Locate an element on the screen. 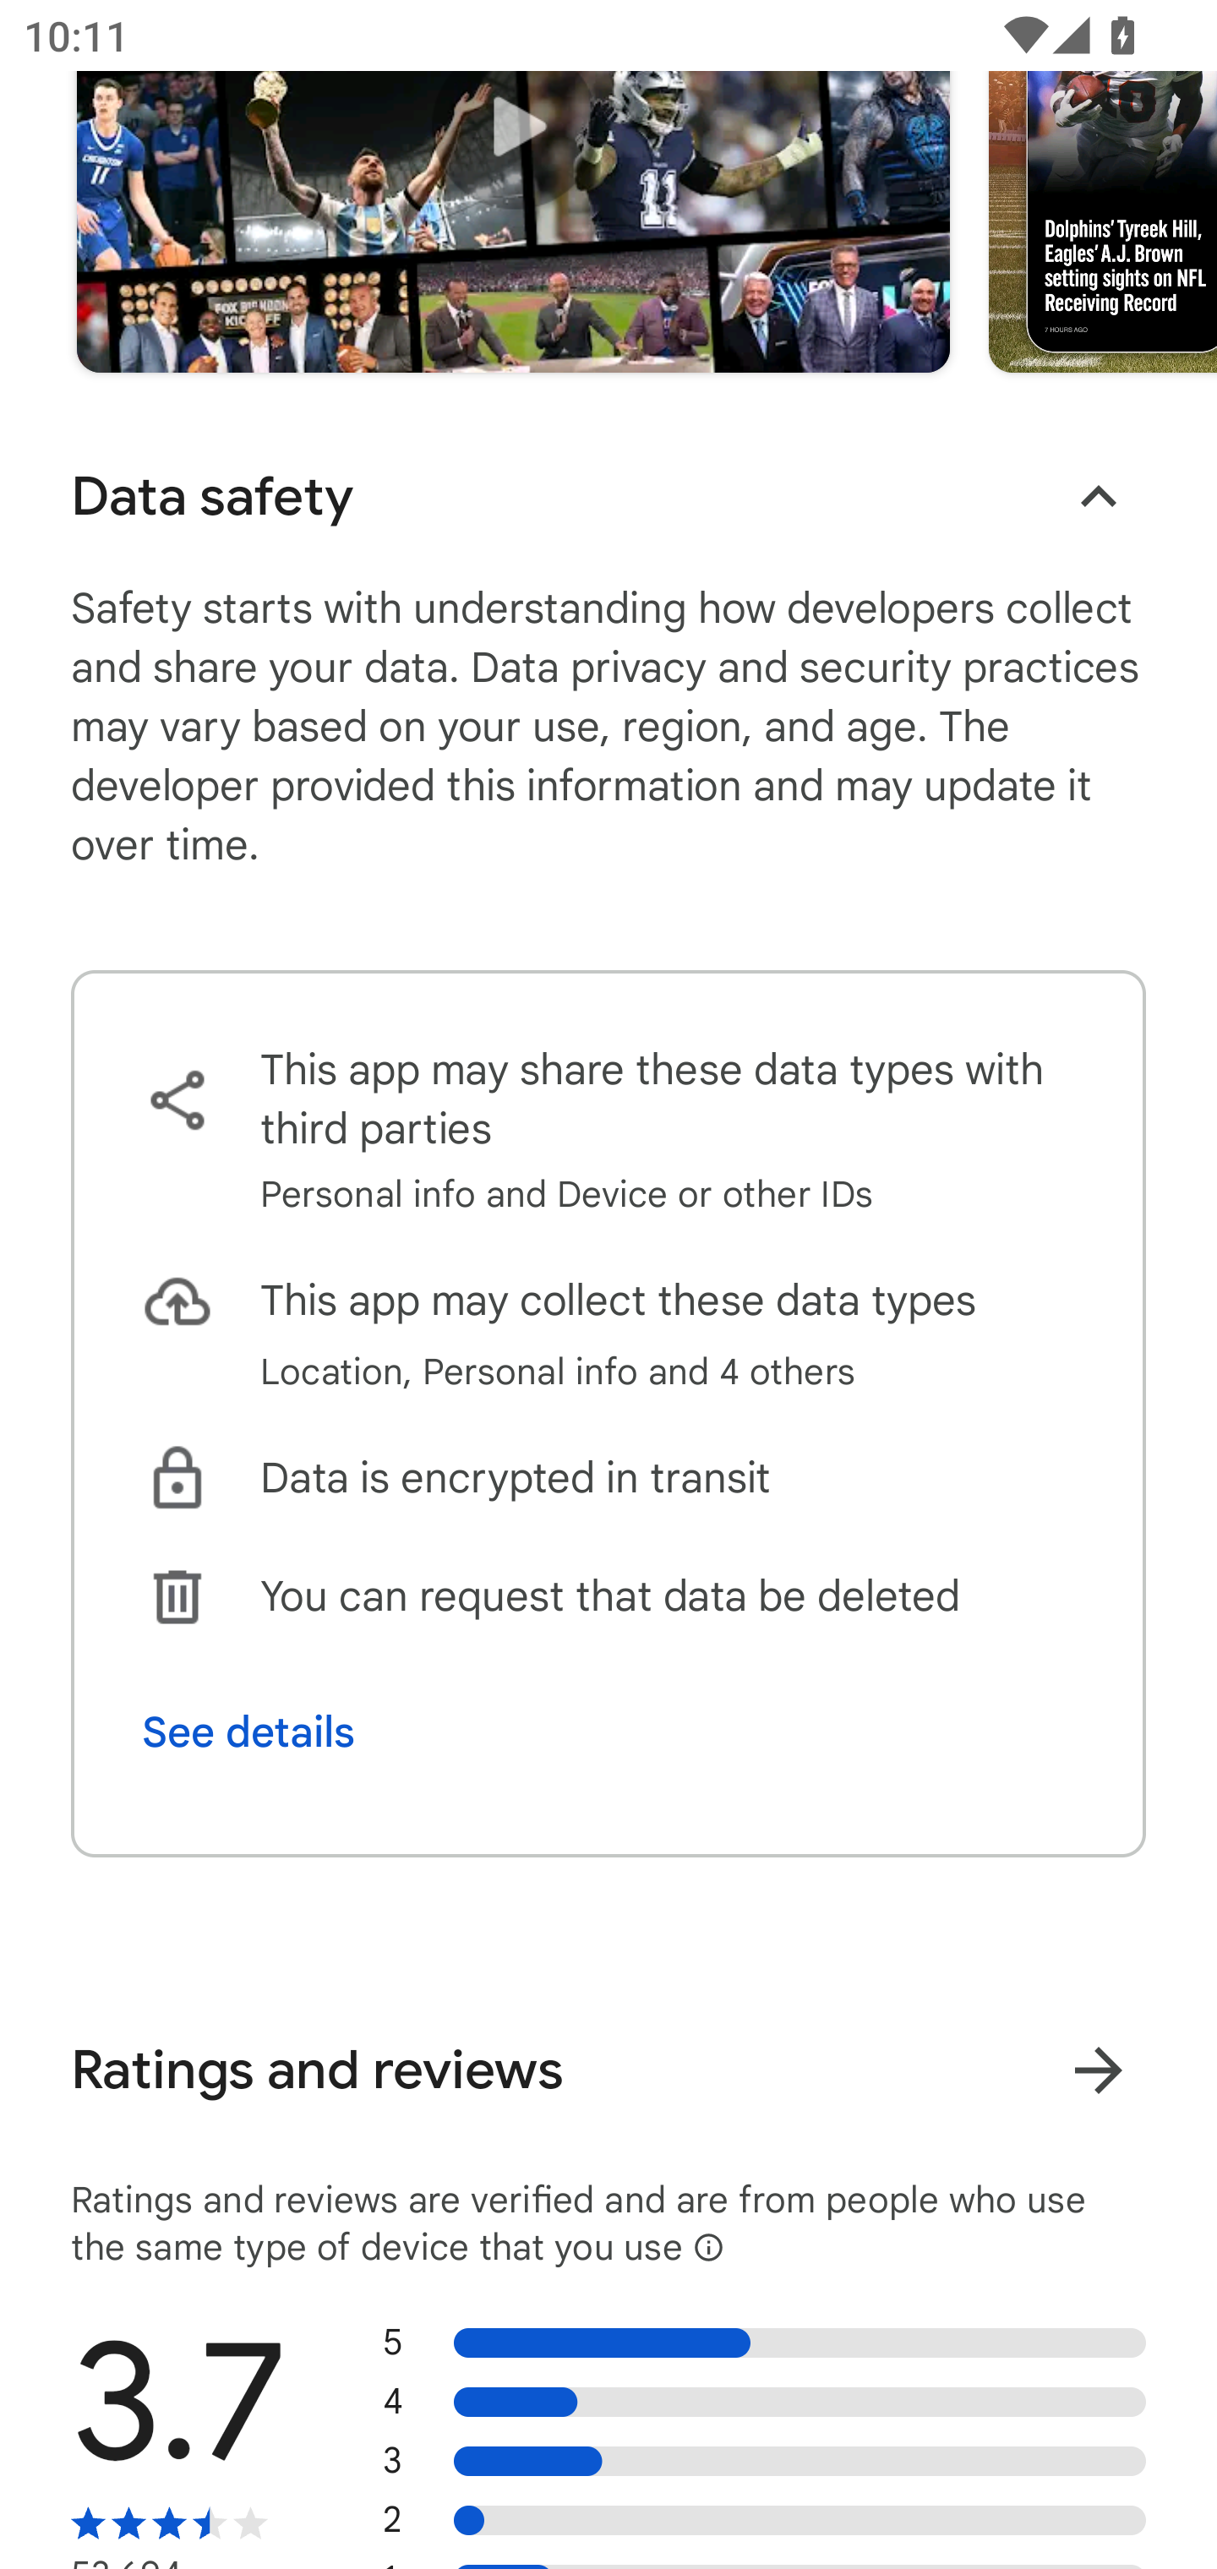 The height and width of the screenshot is (2569, 1217). View all ratings and reviews is located at coordinates (1098, 2070).